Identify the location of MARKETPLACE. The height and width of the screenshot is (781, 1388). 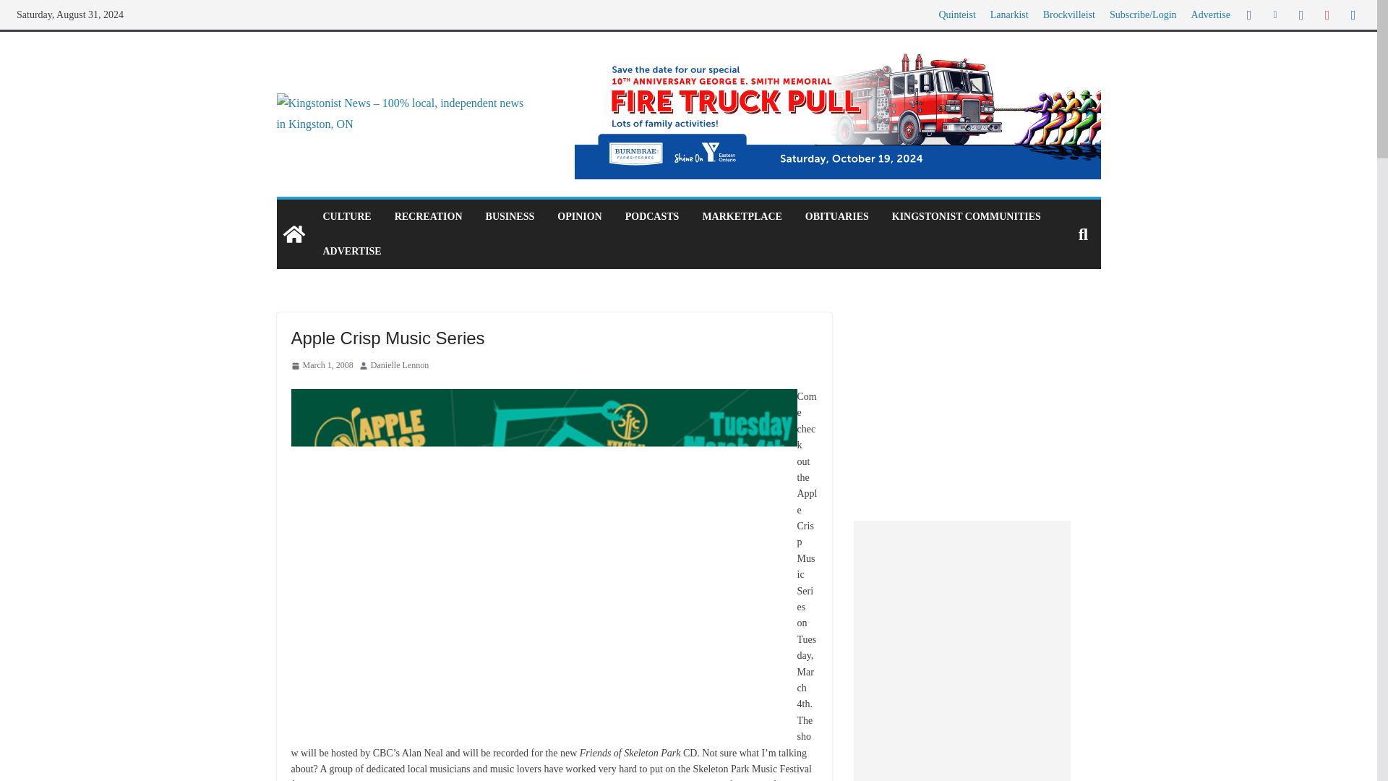
(742, 217).